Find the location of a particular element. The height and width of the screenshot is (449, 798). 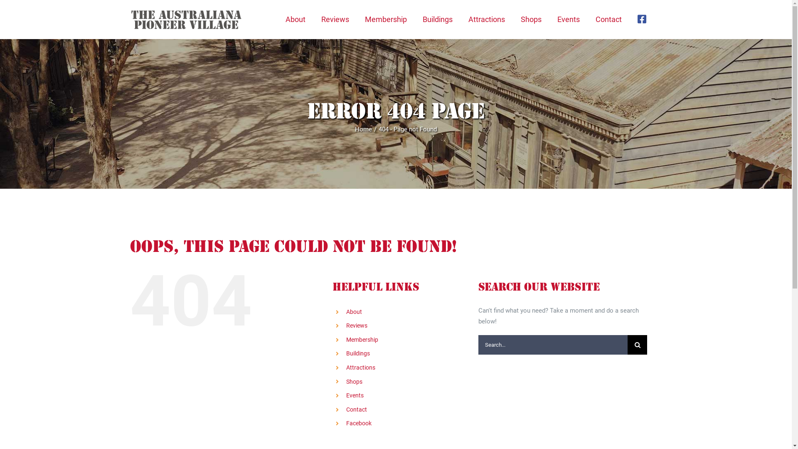

Buildings is located at coordinates (437, 19).